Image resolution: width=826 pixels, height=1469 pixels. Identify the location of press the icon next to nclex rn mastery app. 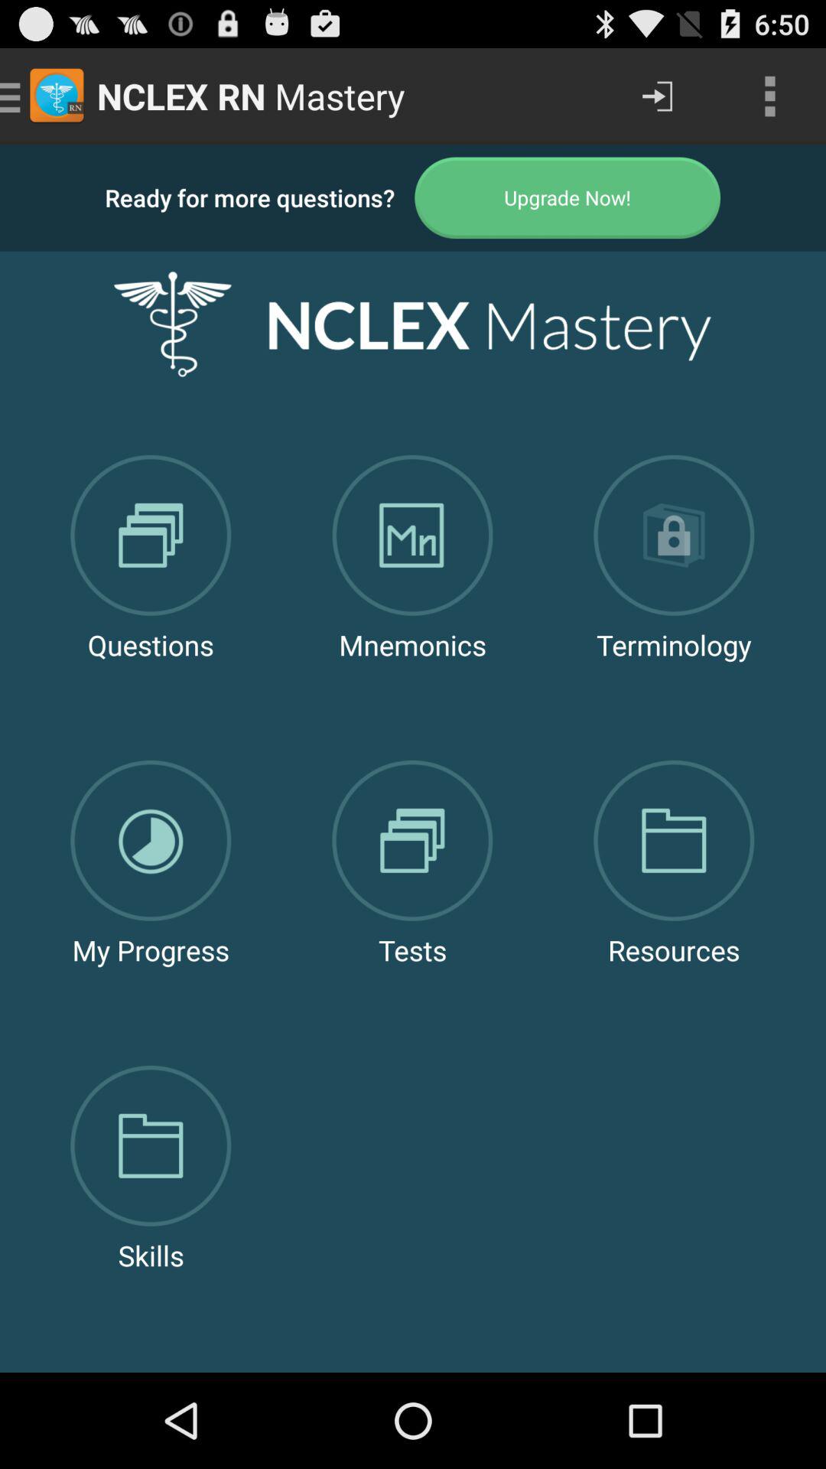
(657, 96).